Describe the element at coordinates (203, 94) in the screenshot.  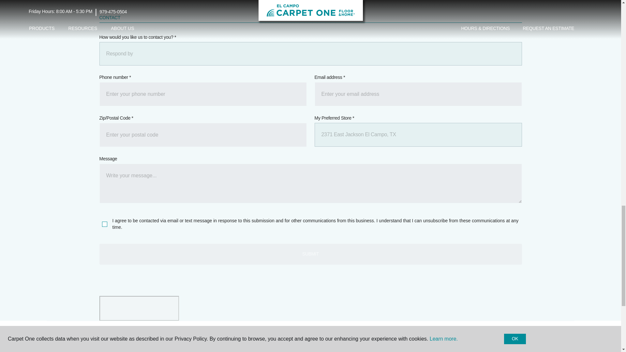
I see `CleanHomePhone` at that location.